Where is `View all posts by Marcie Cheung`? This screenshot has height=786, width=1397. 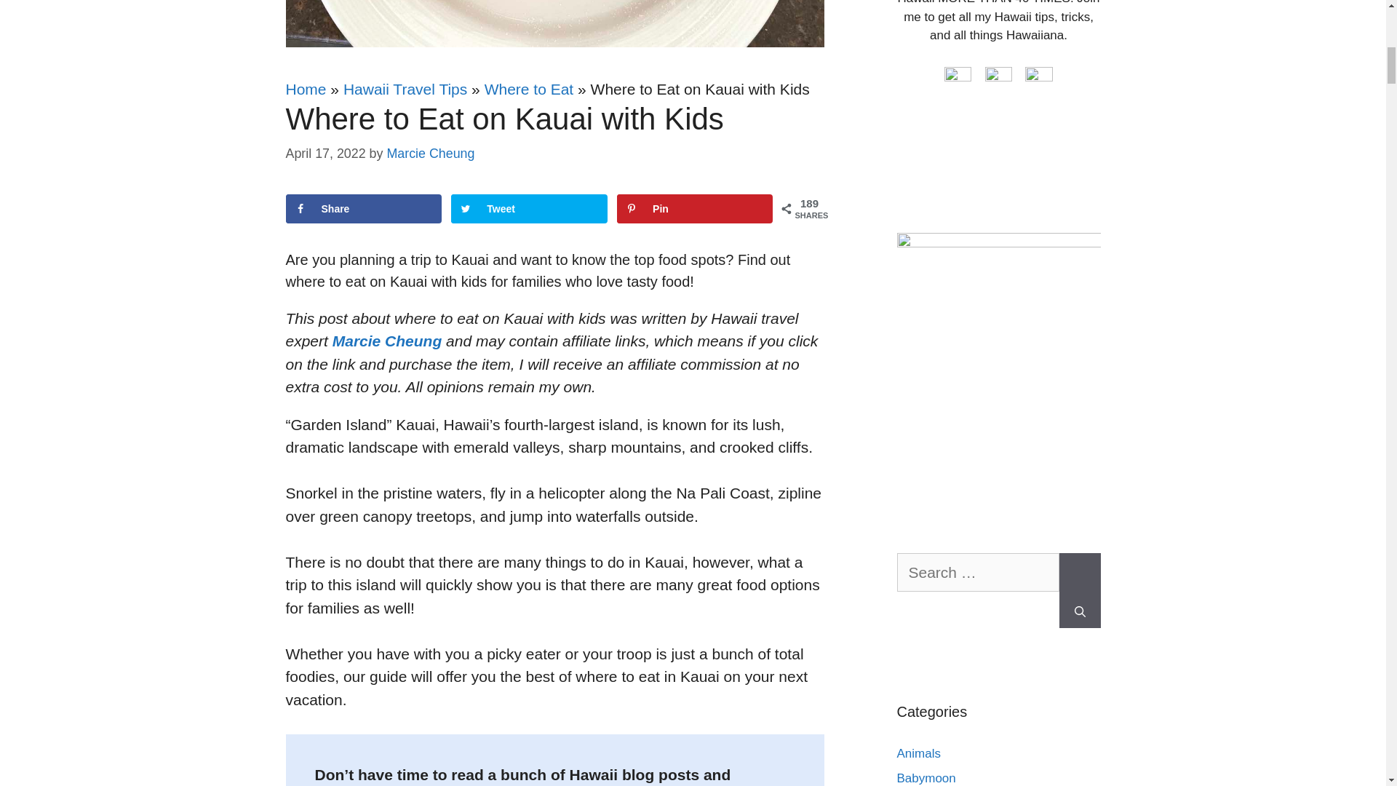 View all posts by Marcie Cheung is located at coordinates (431, 153).